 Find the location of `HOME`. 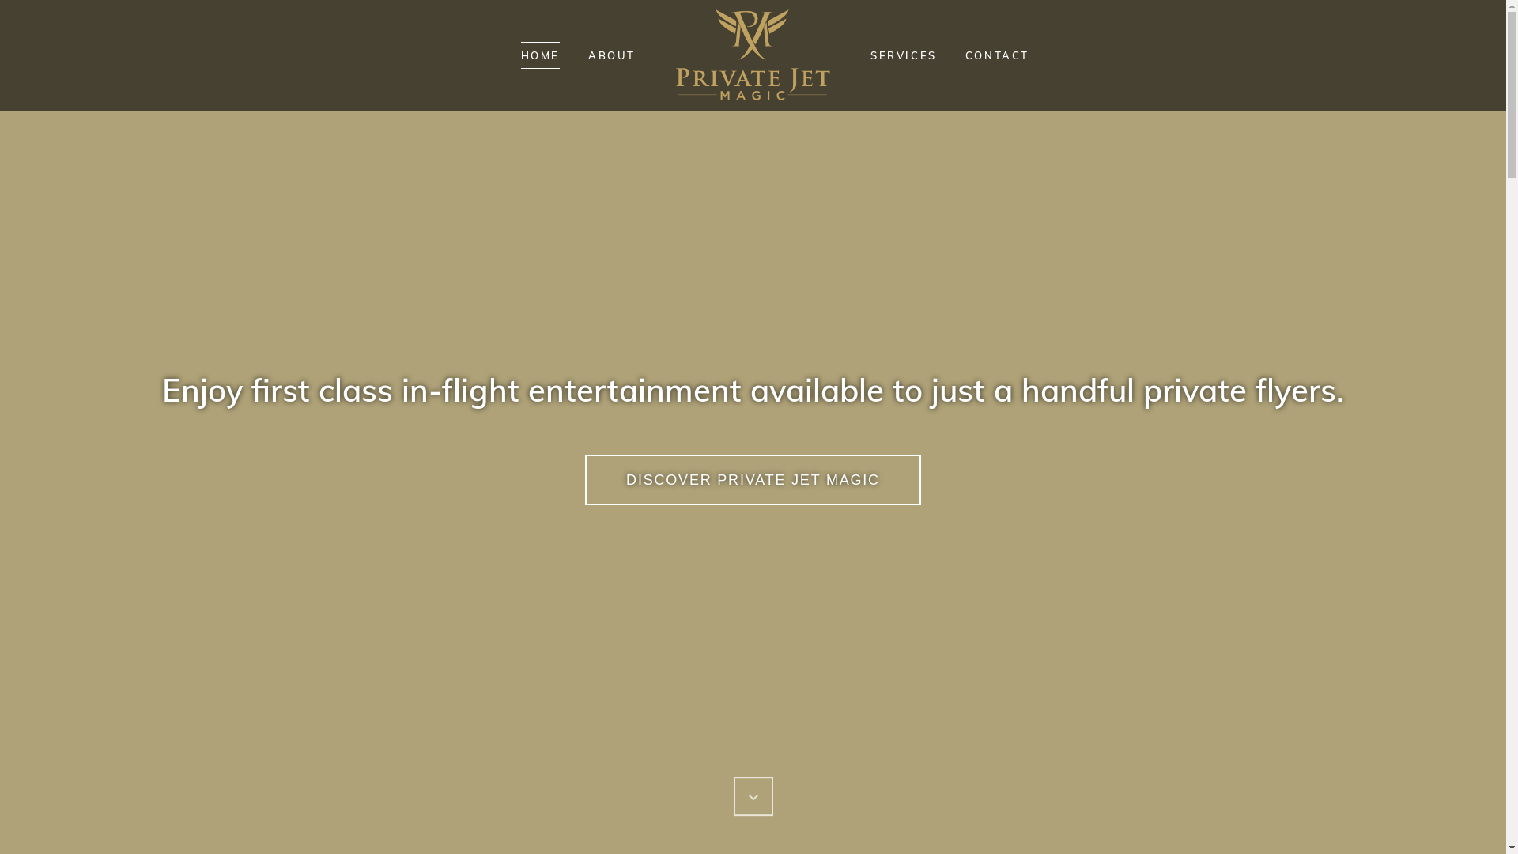

HOME is located at coordinates (541, 55).